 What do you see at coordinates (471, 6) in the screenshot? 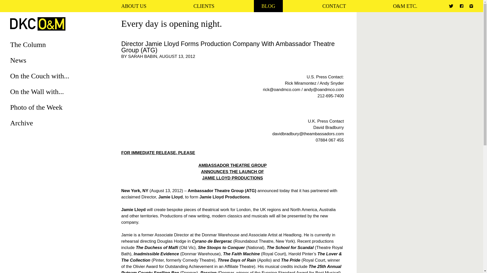
I see `Instagram` at bounding box center [471, 6].